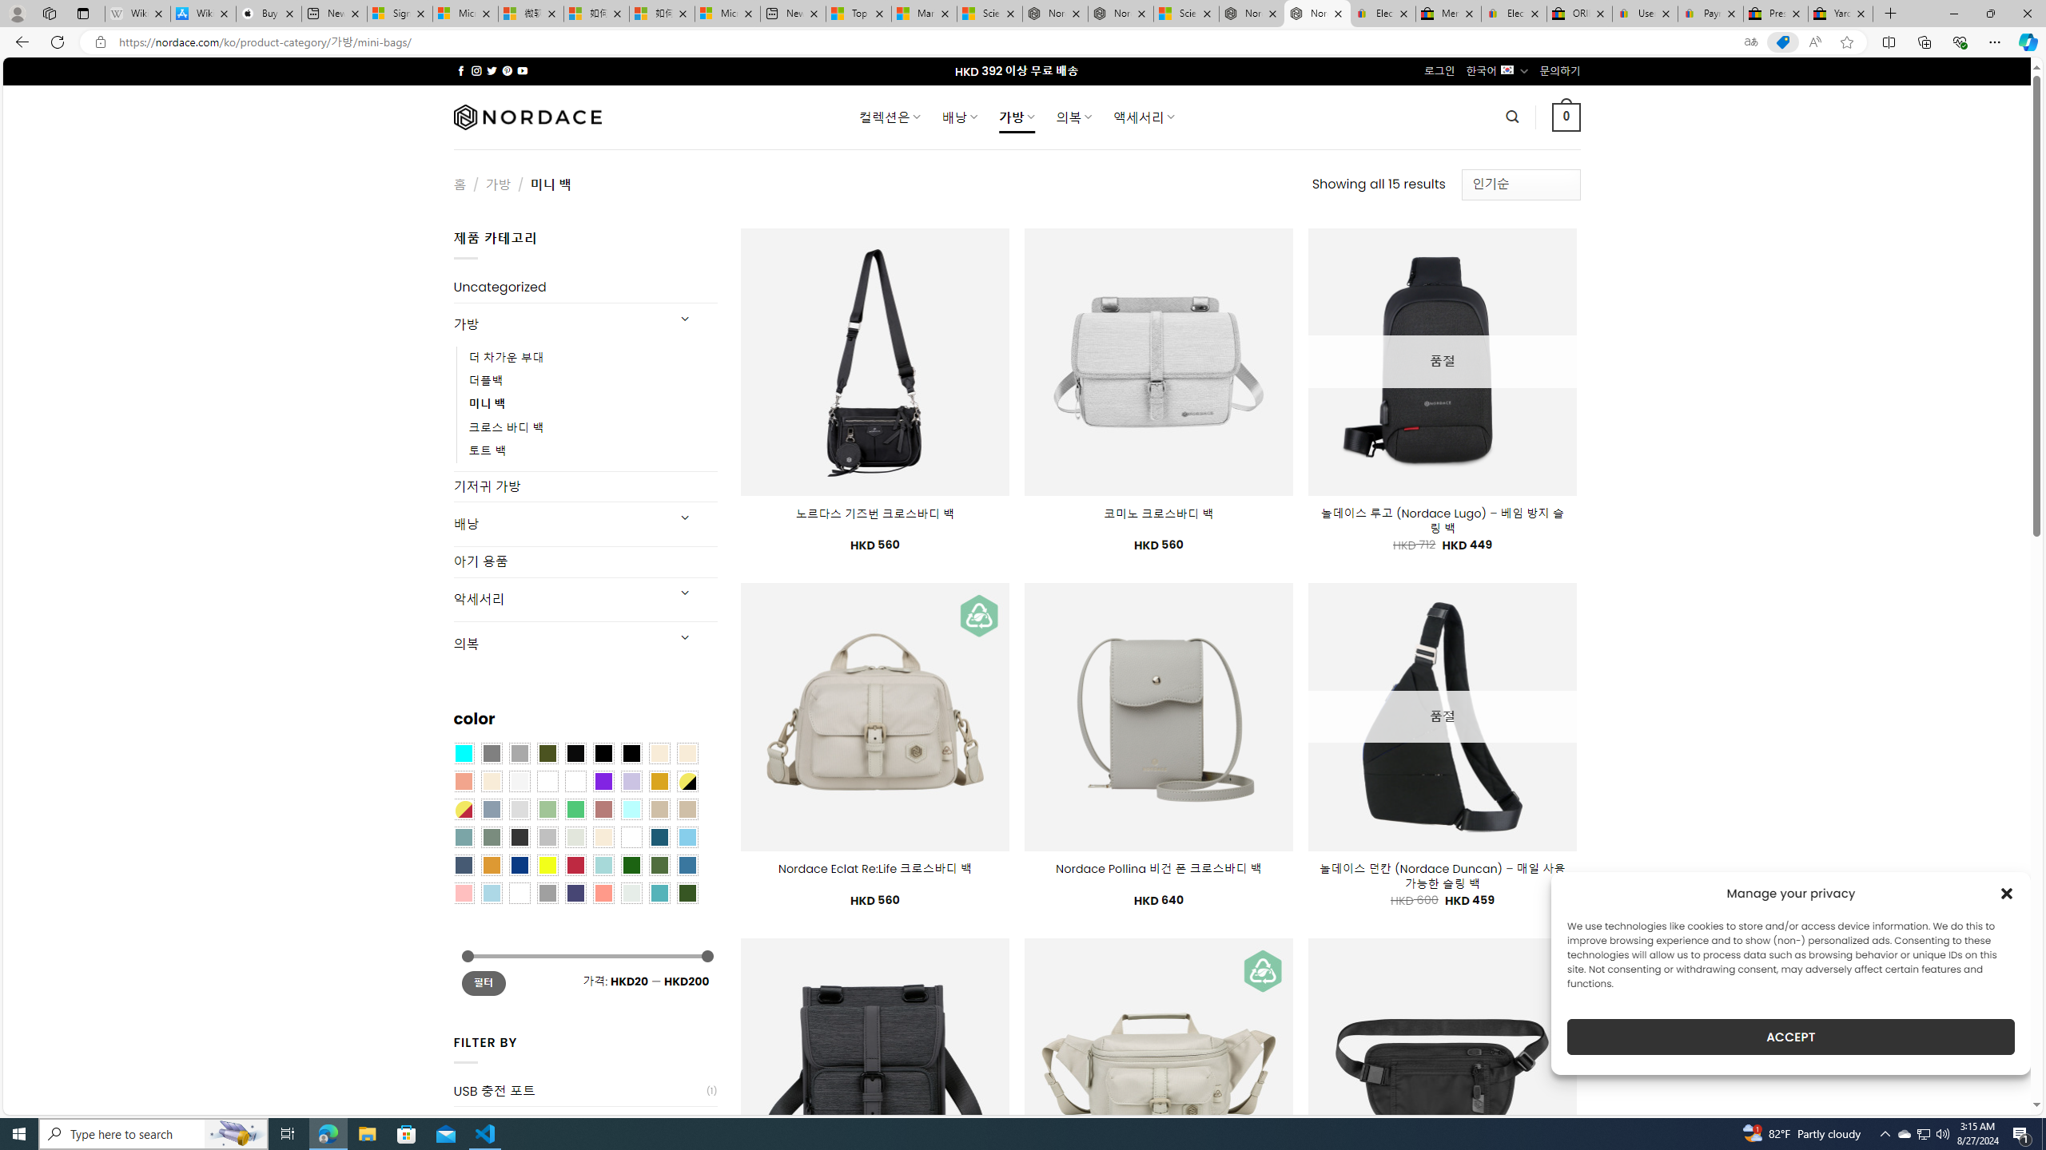 This screenshot has width=2046, height=1150. What do you see at coordinates (523, 70) in the screenshot?
I see `Follow on YouTube` at bounding box center [523, 70].